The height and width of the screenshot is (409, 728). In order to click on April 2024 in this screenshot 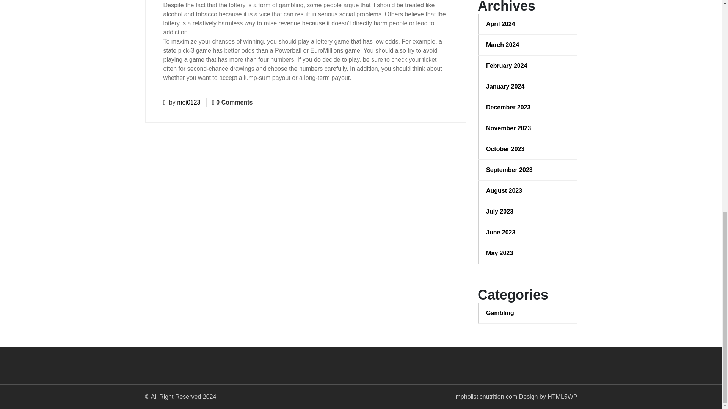, I will do `click(528, 24)`.